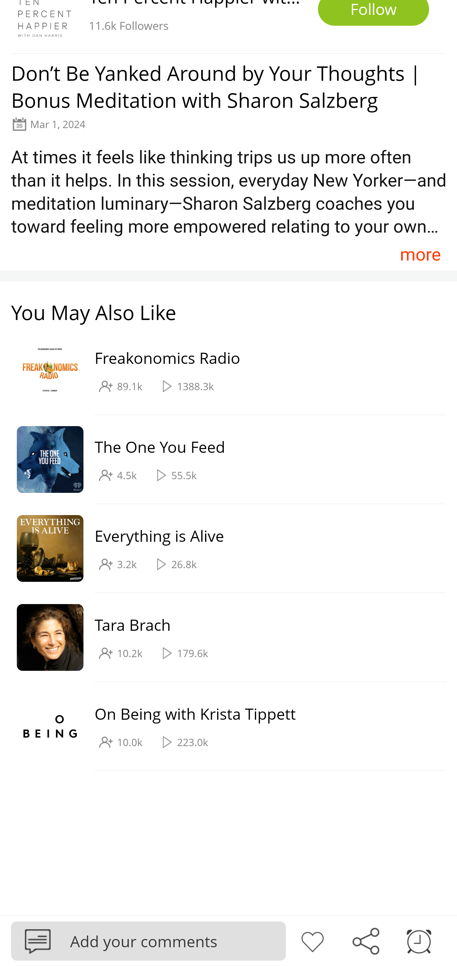 The image size is (457, 966). I want to click on Share, so click(366, 940).